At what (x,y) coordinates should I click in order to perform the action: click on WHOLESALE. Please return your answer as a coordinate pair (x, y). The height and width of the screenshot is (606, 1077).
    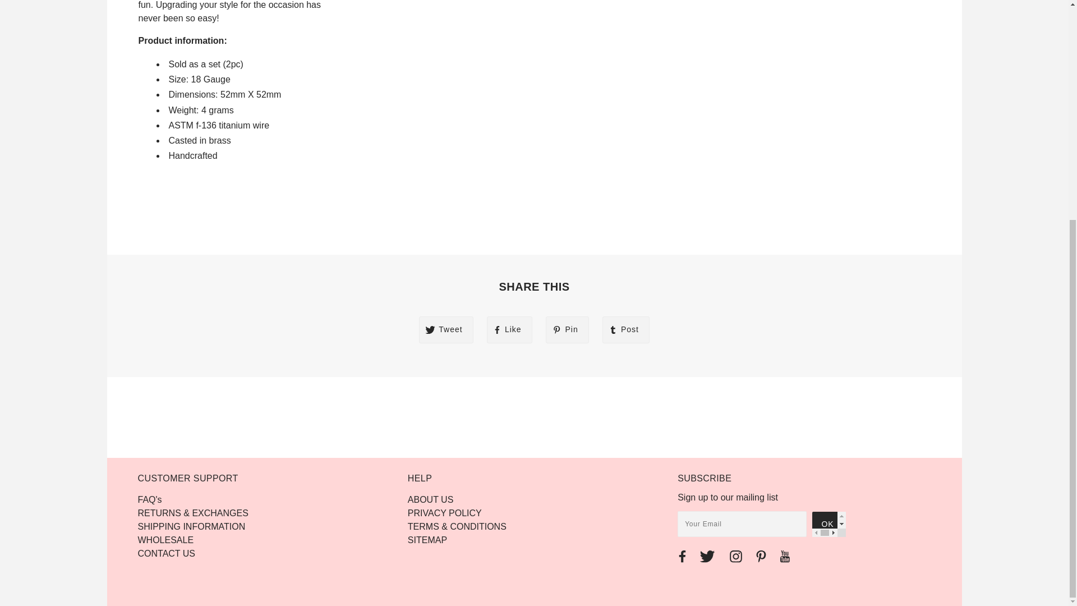
    Looking at the image, I should click on (165, 540).